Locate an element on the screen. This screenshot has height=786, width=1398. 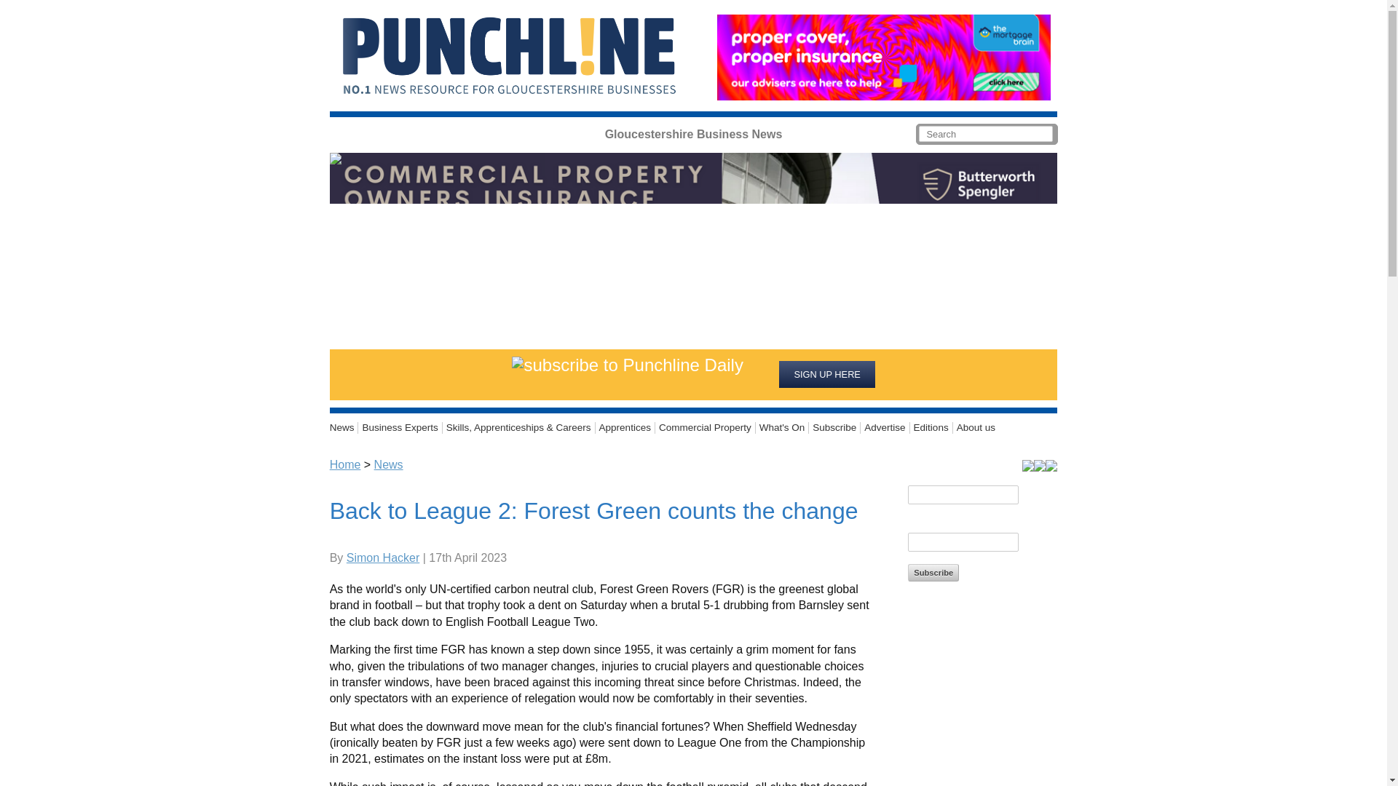
Simon Hacker is located at coordinates (383, 557).